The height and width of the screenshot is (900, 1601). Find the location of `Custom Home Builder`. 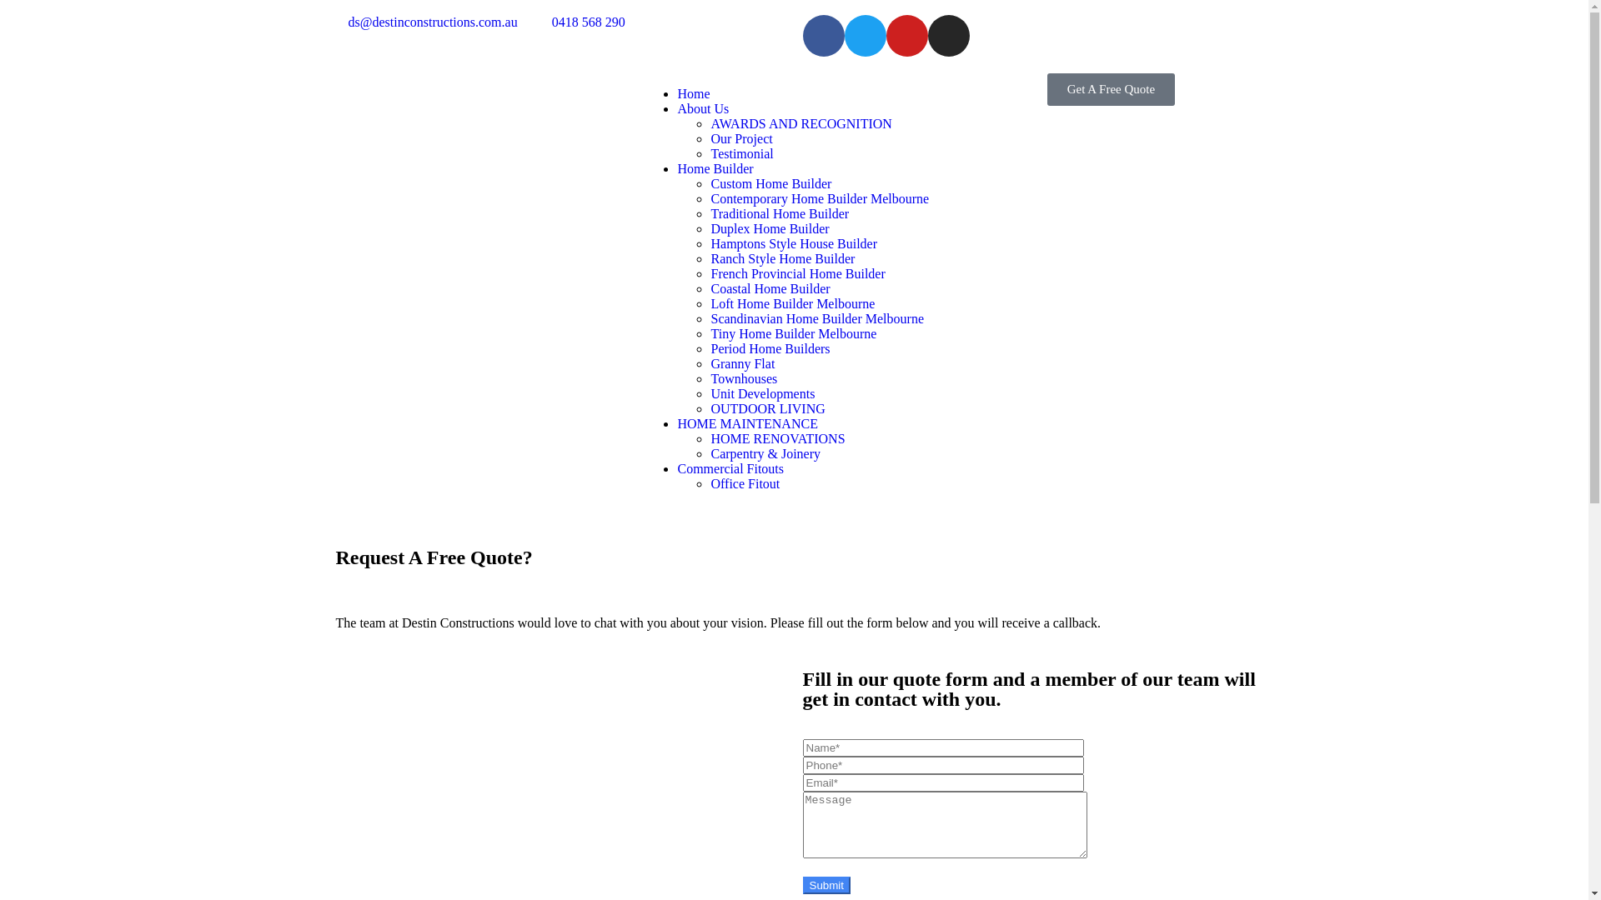

Custom Home Builder is located at coordinates (770, 183).